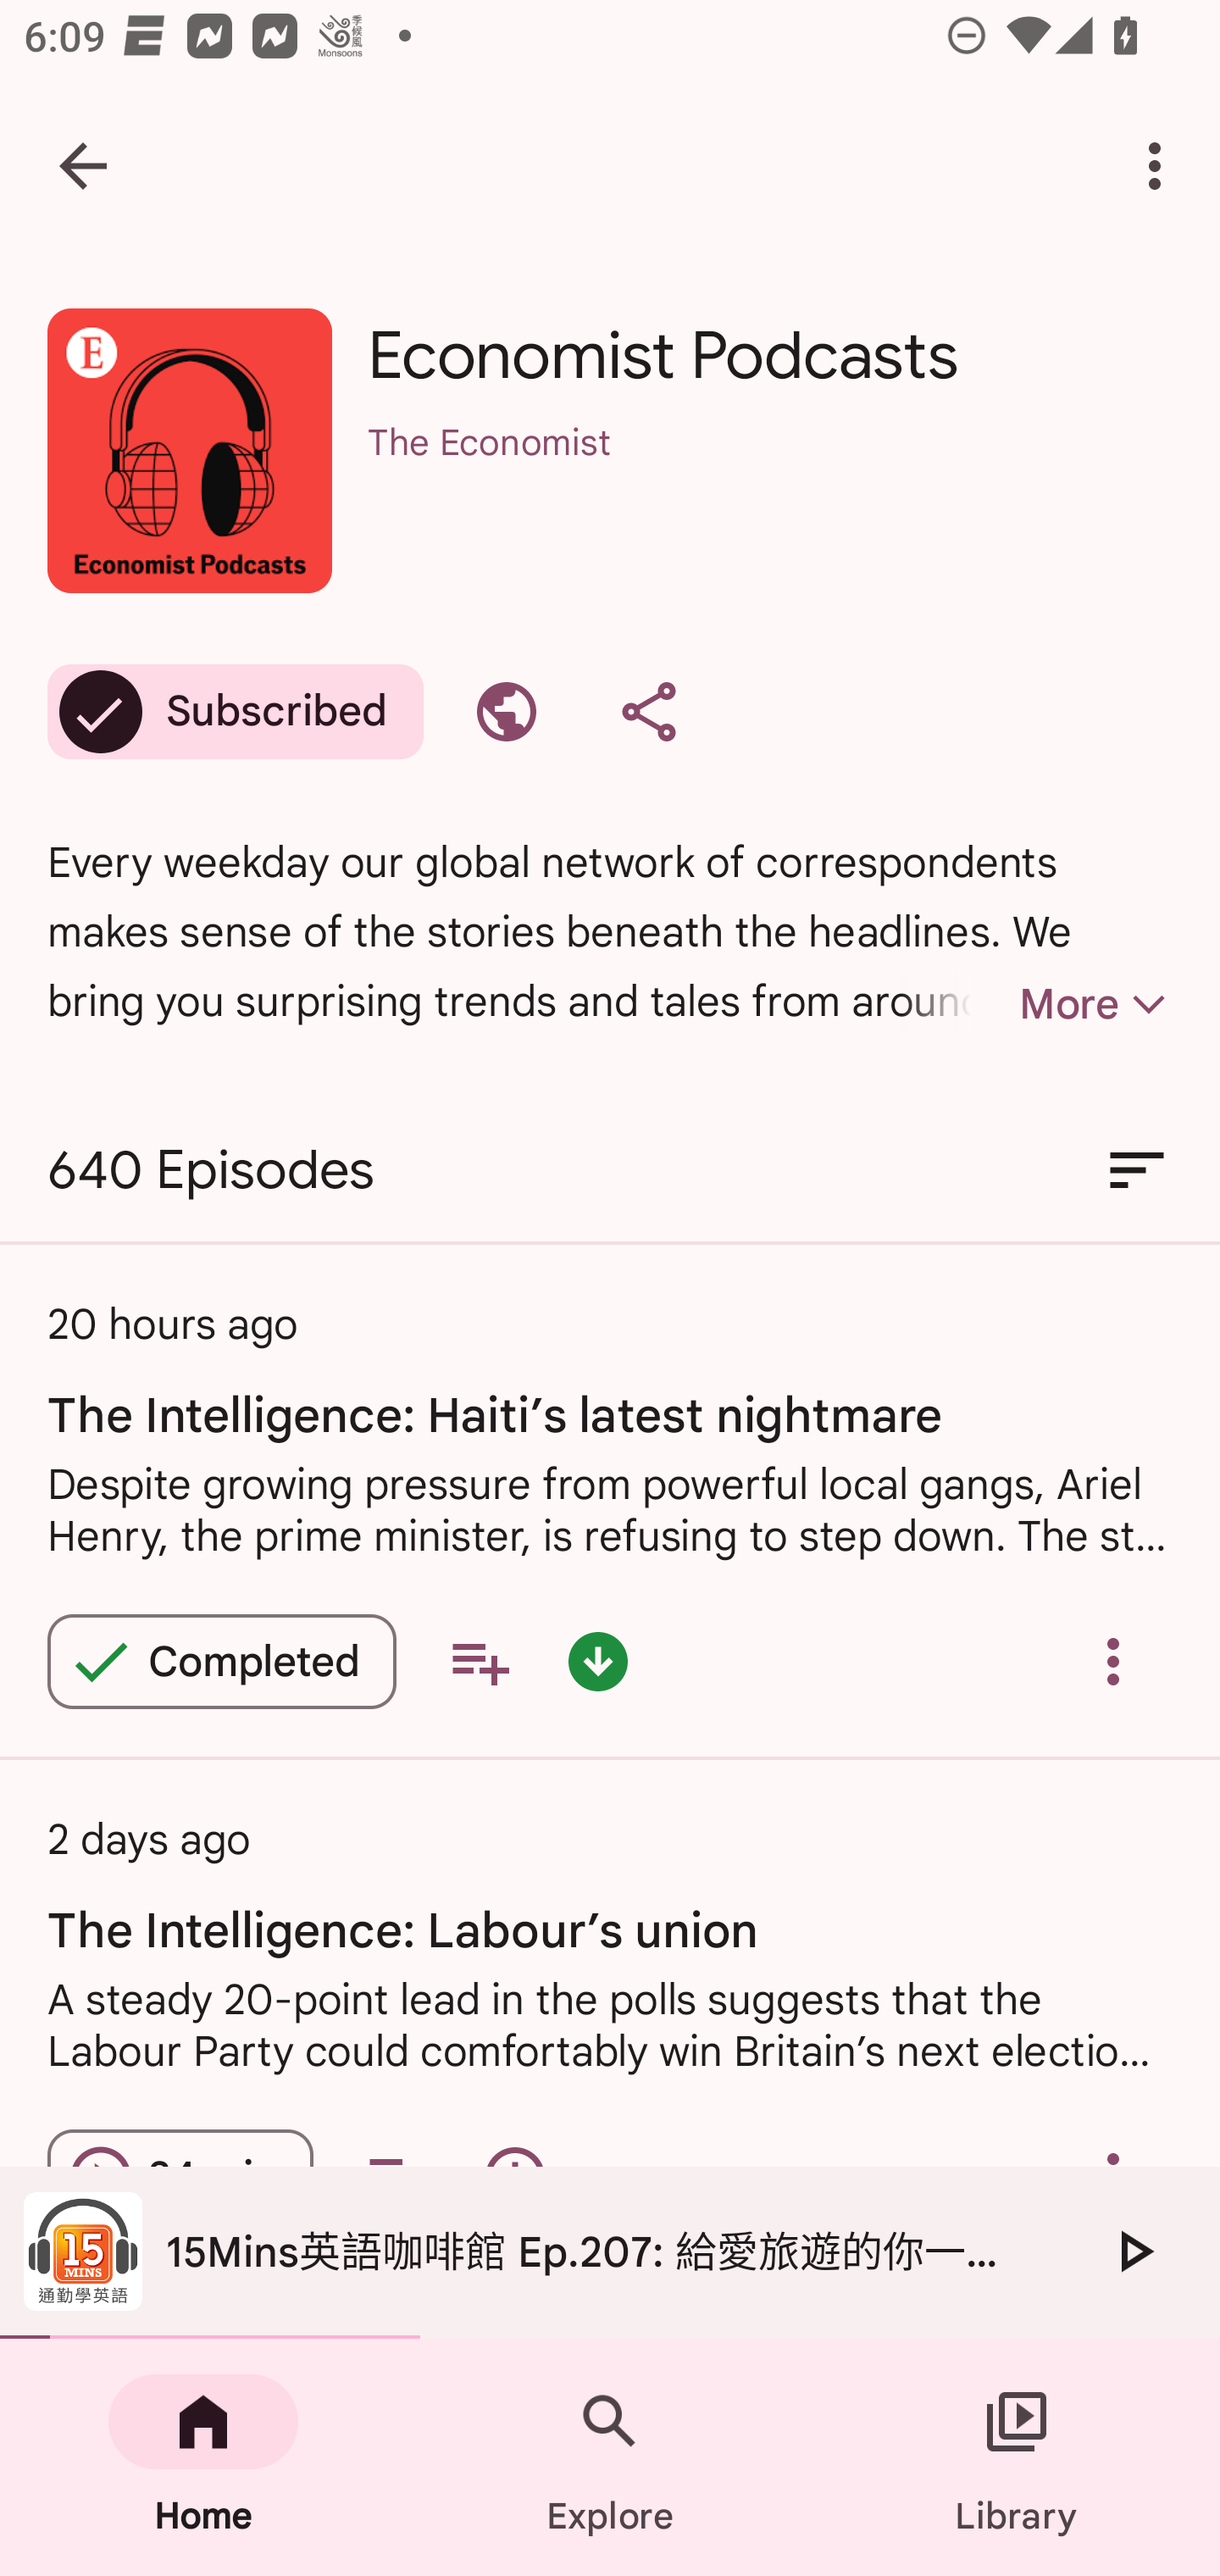  What do you see at coordinates (1134, 2251) in the screenshot?
I see `Play` at bounding box center [1134, 2251].